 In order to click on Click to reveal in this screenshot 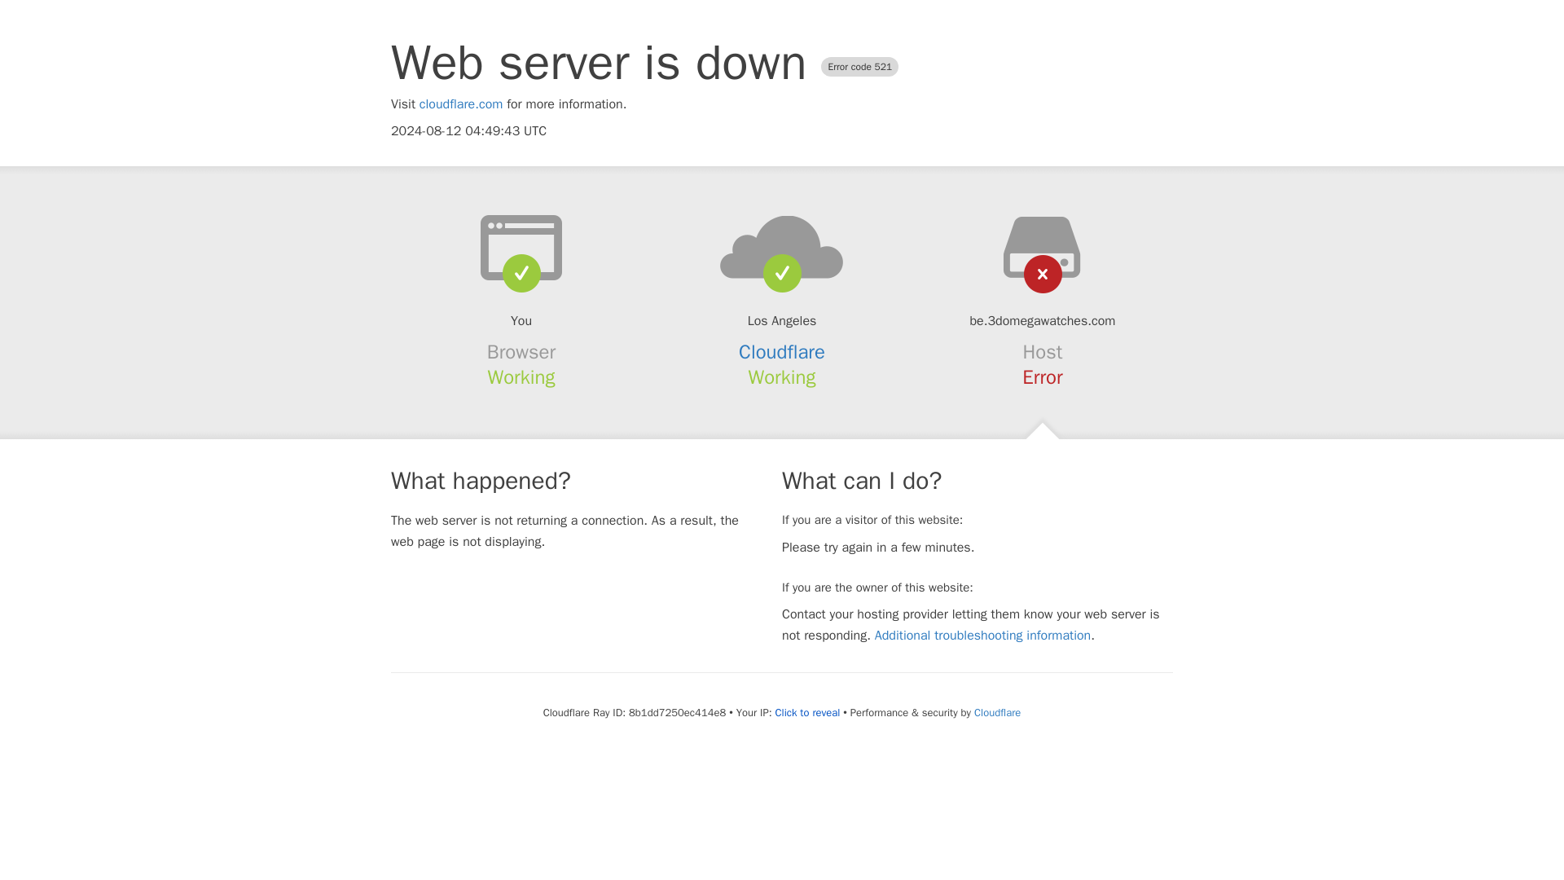, I will do `click(806, 713)`.